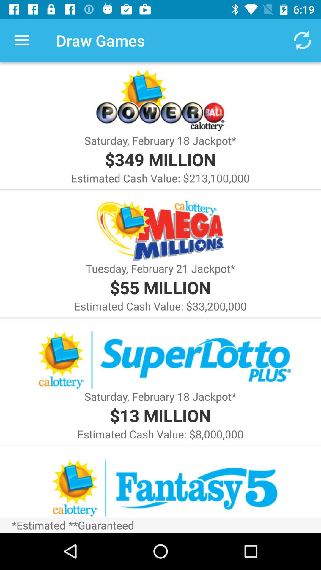 The width and height of the screenshot is (321, 570). Describe the element at coordinates (302, 40) in the screenshot. I see `open the item at the top right corner` at that location.